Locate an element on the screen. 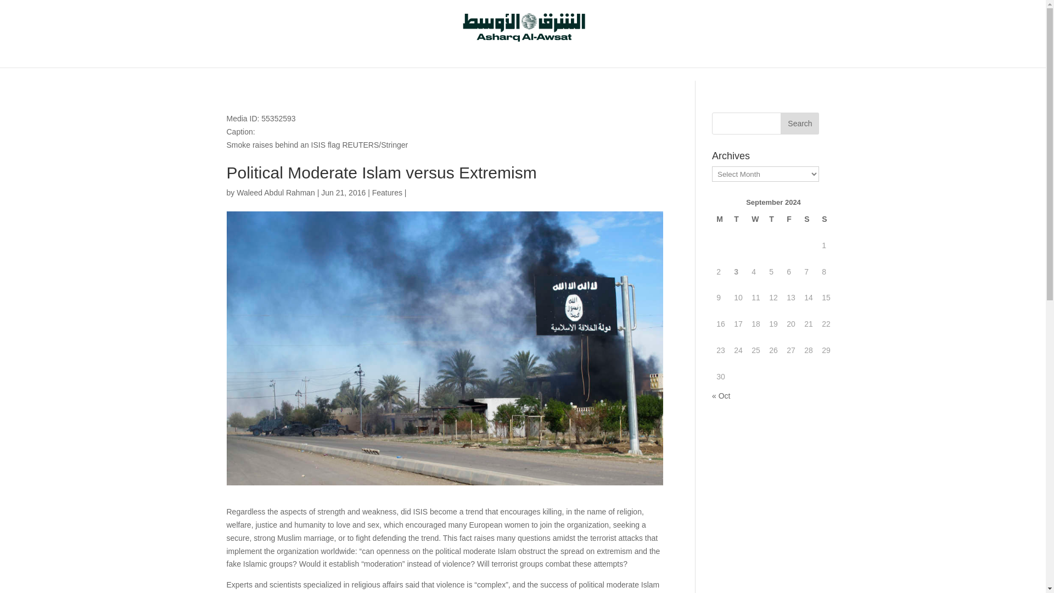 This screenshot has width=1054, height=593. Features is located at coordinates (387, 192).